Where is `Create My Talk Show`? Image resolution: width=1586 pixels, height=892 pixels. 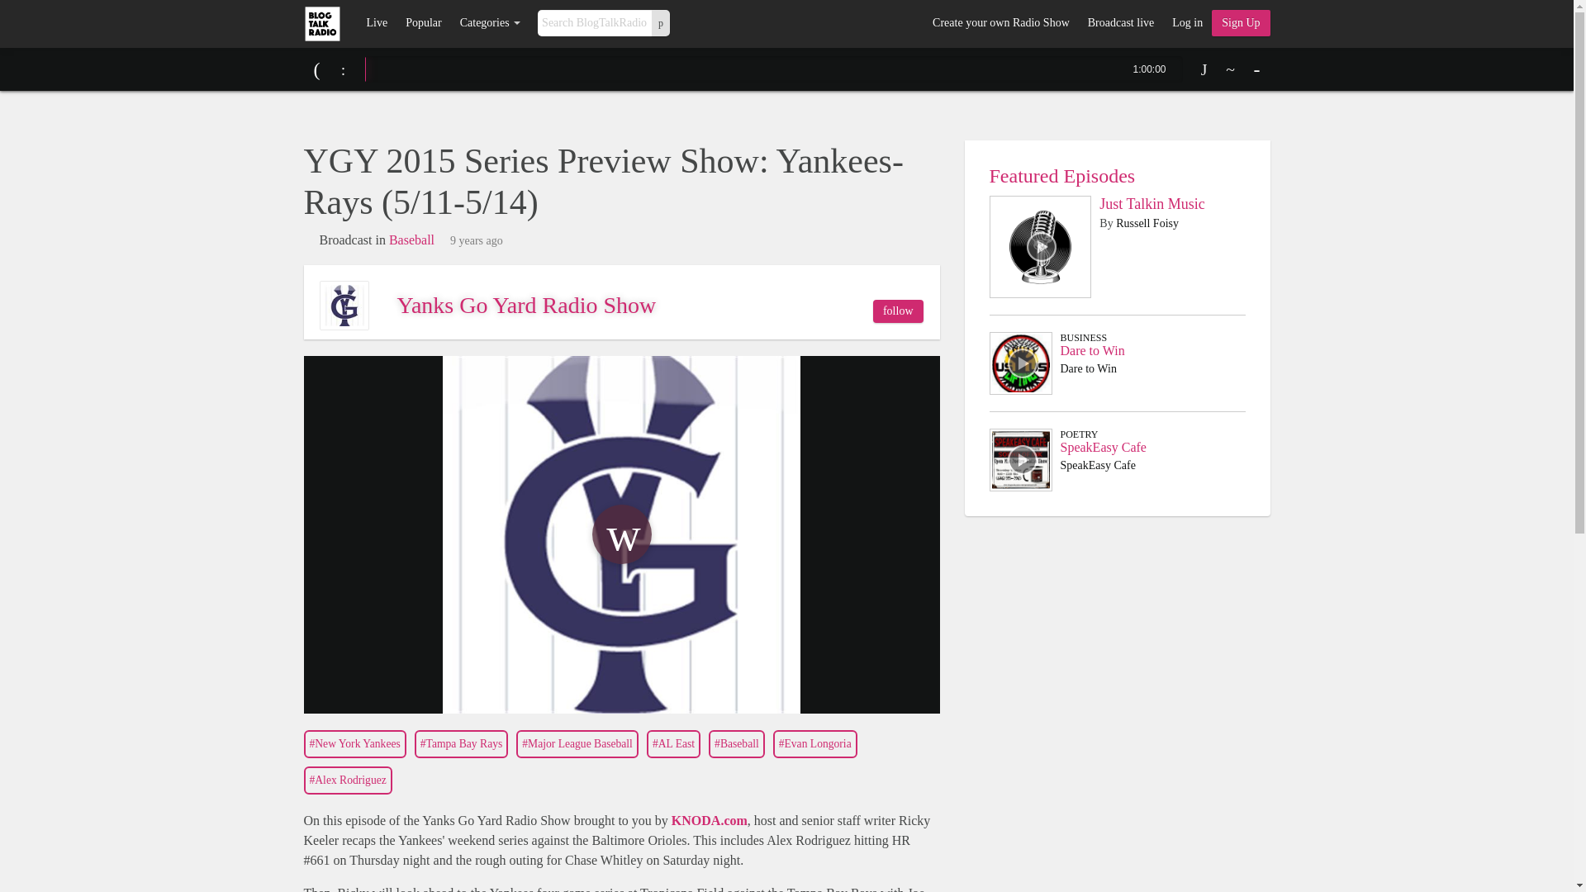 Create My Talk Show is located at coordinates (1241, 23).